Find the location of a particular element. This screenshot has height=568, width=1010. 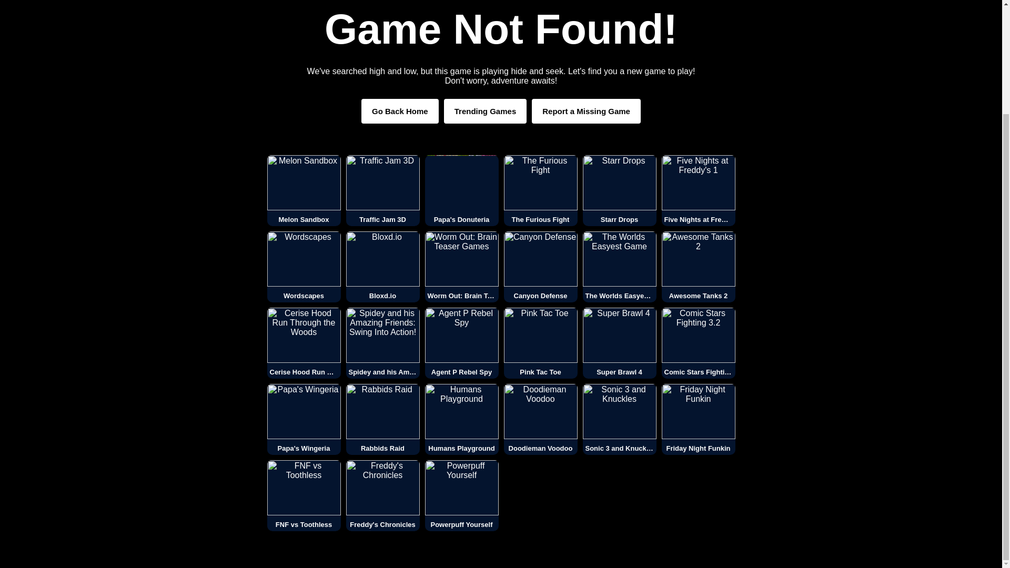

Super Brawl 4 is located at coordinates (620, 343).